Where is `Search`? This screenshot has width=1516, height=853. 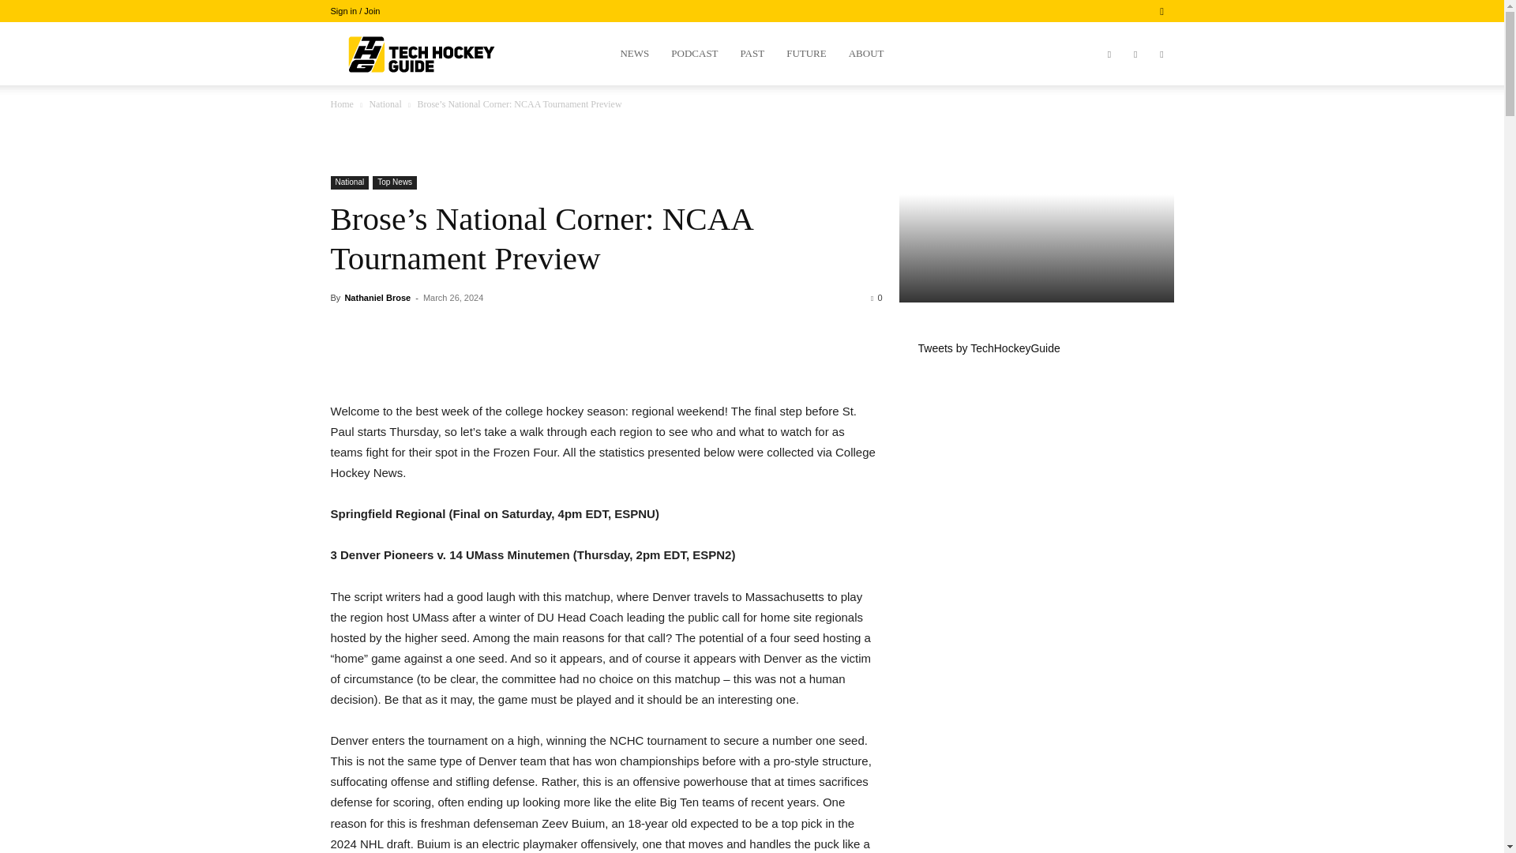 Search is located at coordinates (1129, 67).